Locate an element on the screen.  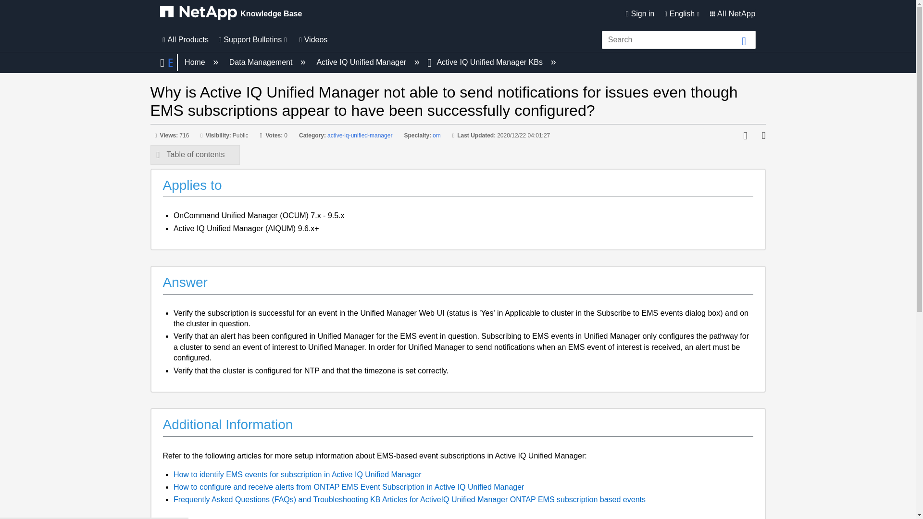
Videos is located at coordinates (312, 39).